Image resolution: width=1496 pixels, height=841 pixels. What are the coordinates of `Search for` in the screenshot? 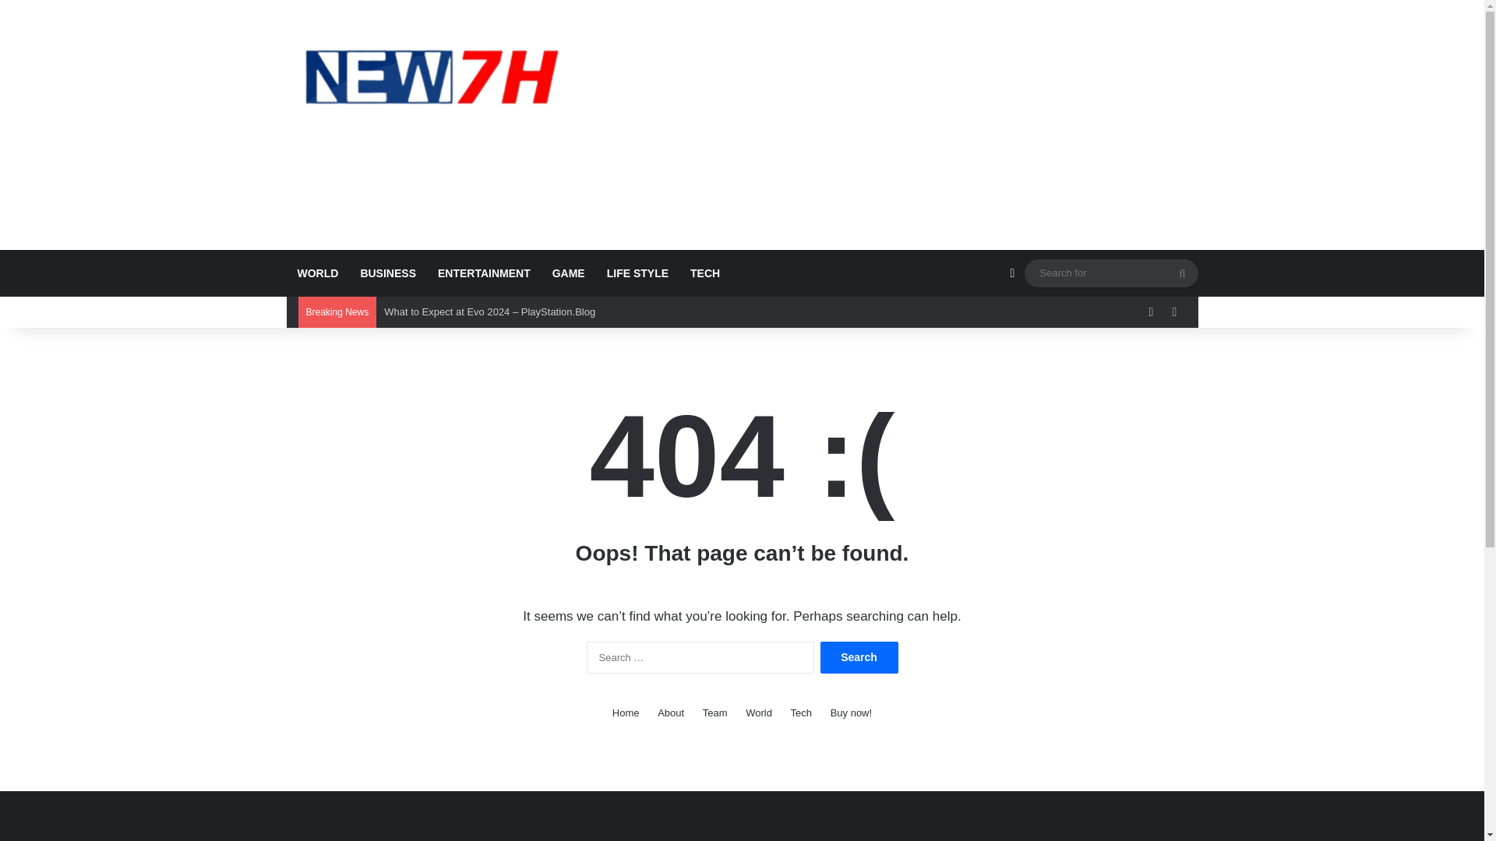 It's located at (1110, 273).